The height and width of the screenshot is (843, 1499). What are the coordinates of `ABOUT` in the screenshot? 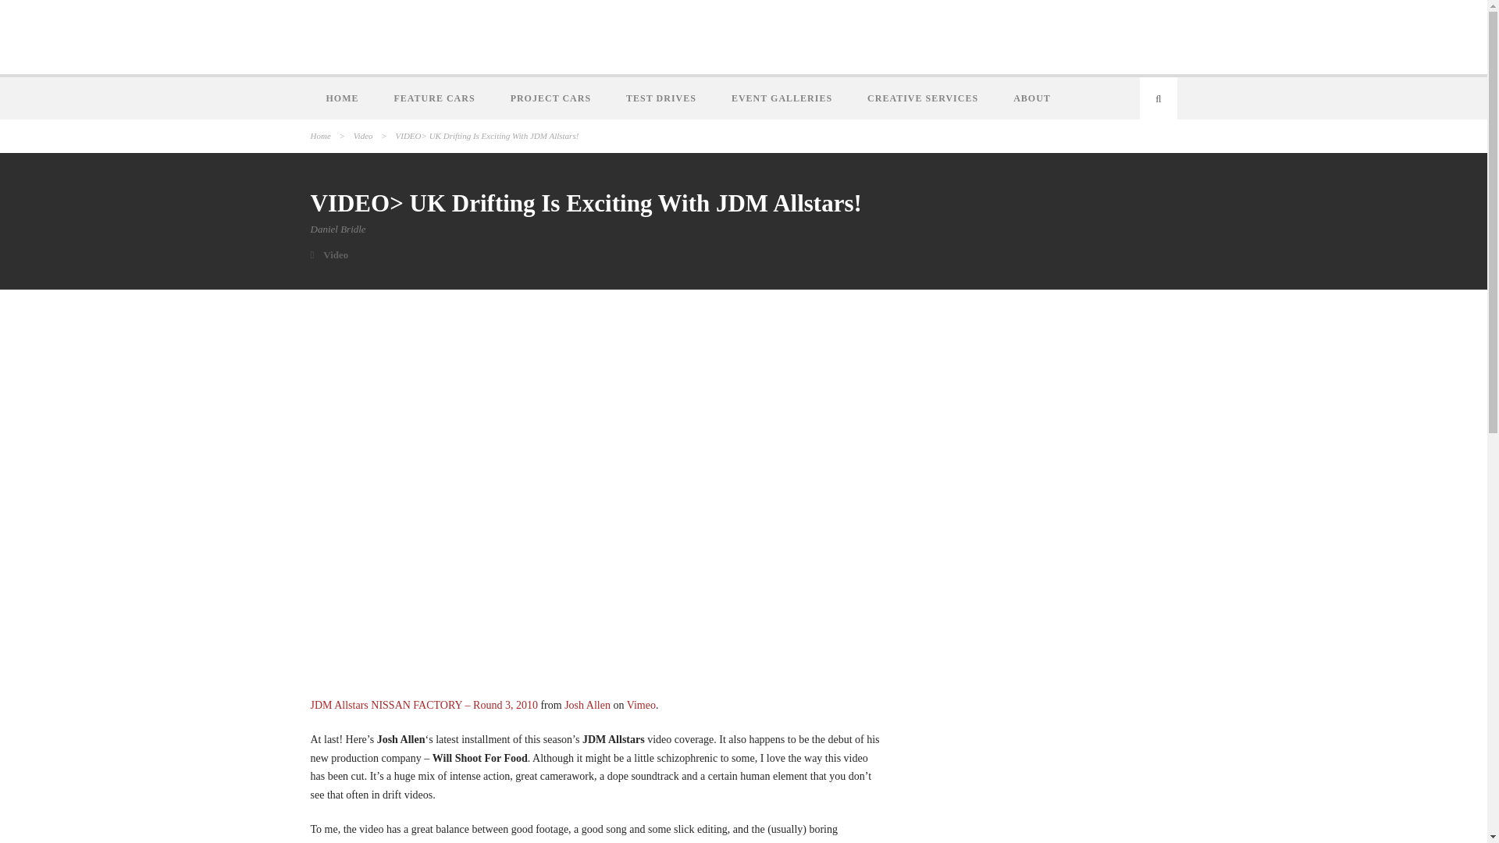 It's located at (1034, 98).